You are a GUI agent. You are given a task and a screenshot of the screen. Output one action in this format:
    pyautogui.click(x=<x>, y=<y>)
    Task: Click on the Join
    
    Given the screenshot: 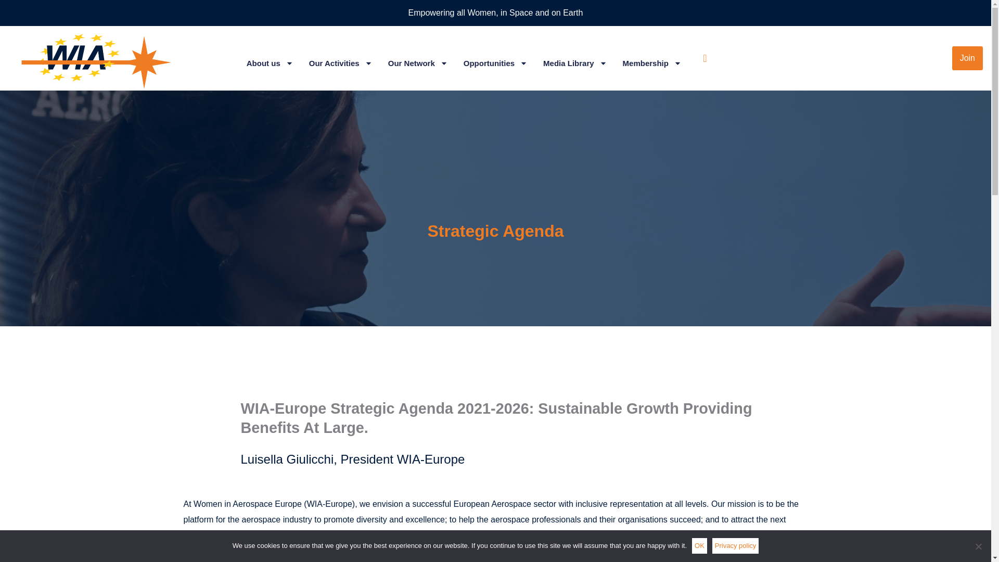 What is the action you would take?
    pyautogui.click(x=855, y=58)
    